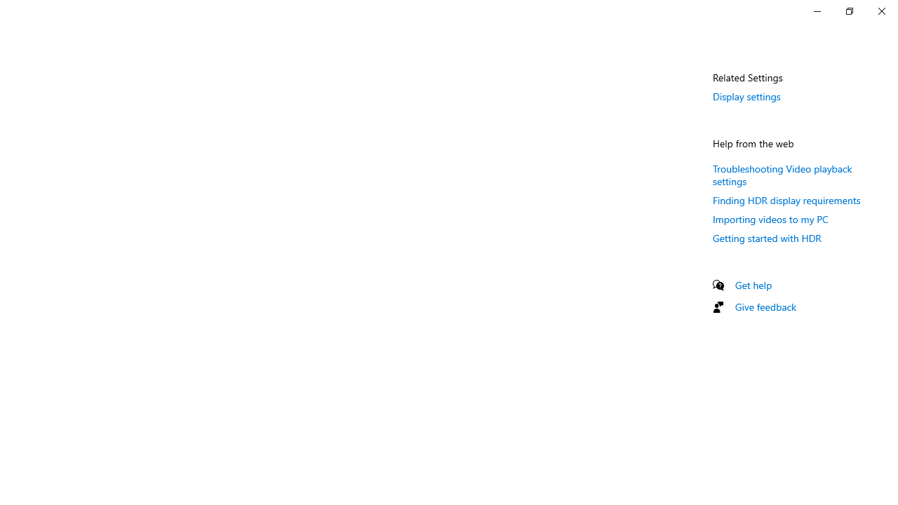 The image size is (898, 505). Describe the element at coordinates (746, 96) in the screenshot. I see `Display settings` at that location.